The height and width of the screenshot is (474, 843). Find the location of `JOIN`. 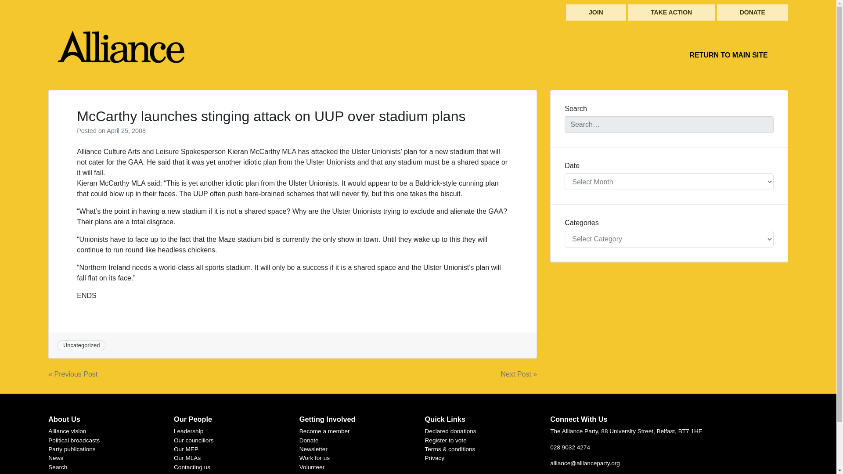

JOIN is located at coordinates (596, 12).